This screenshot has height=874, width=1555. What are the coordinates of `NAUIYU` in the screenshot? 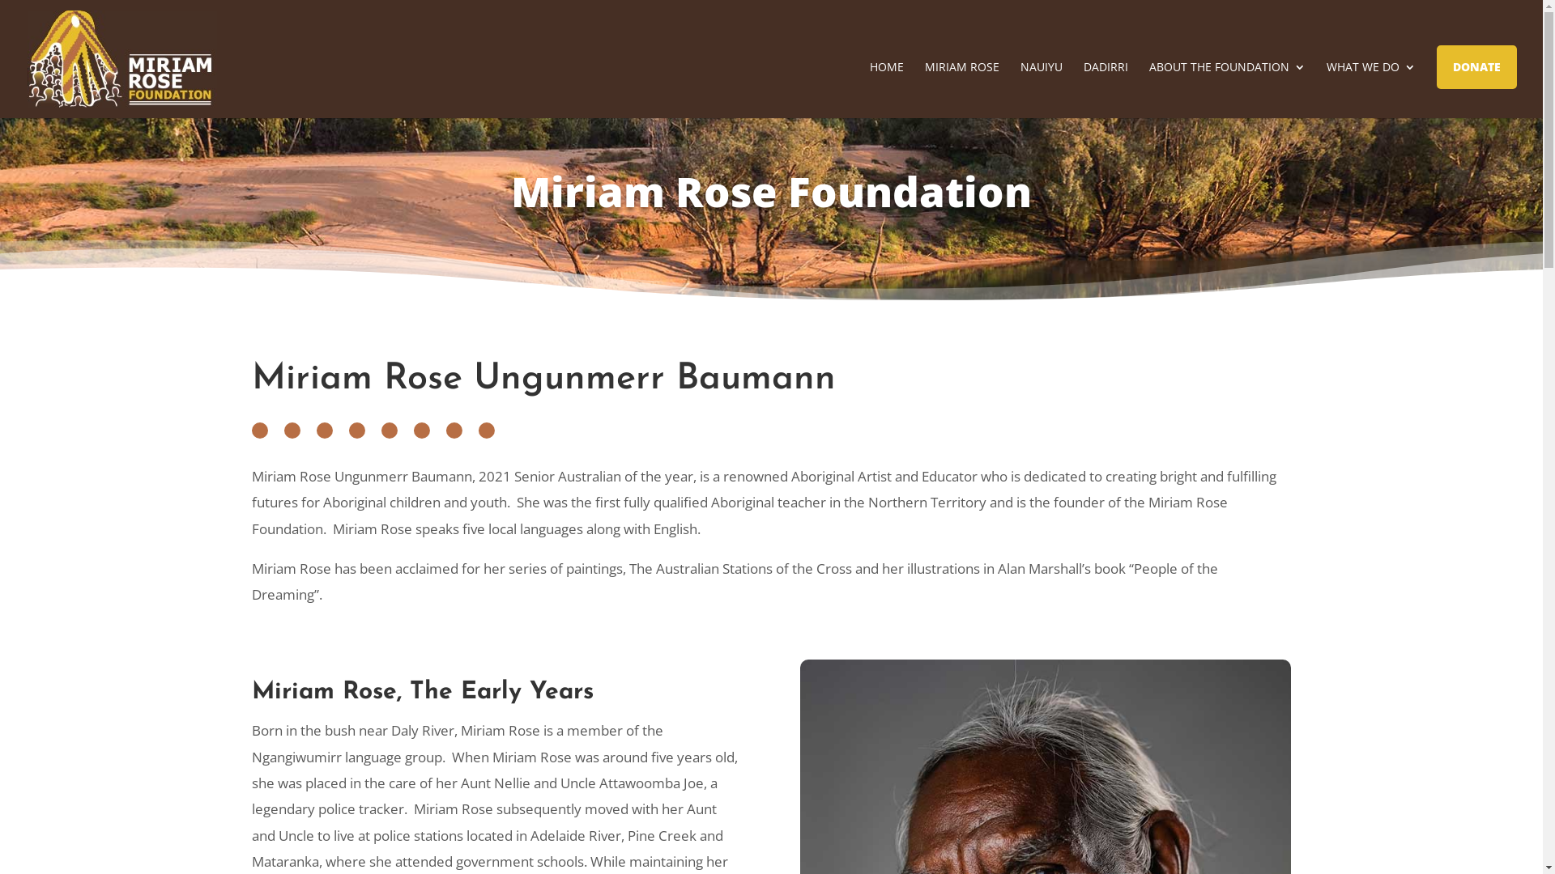 It's located at (1042, 90).